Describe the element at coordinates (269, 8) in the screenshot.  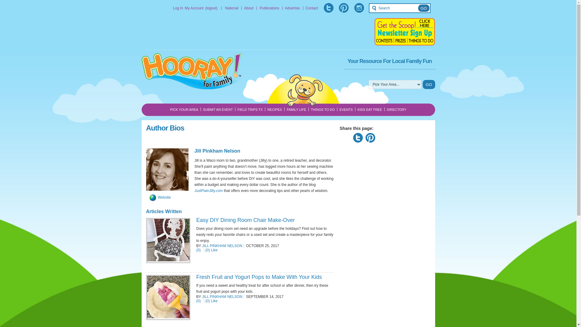
I see `Publications` at that location.